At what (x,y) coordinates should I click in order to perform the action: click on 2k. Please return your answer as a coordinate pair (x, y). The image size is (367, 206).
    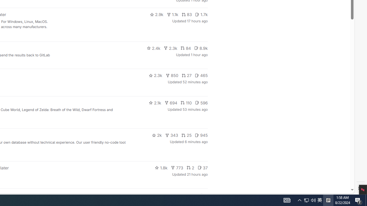
    Looking at the image, I should click on (157, 135).